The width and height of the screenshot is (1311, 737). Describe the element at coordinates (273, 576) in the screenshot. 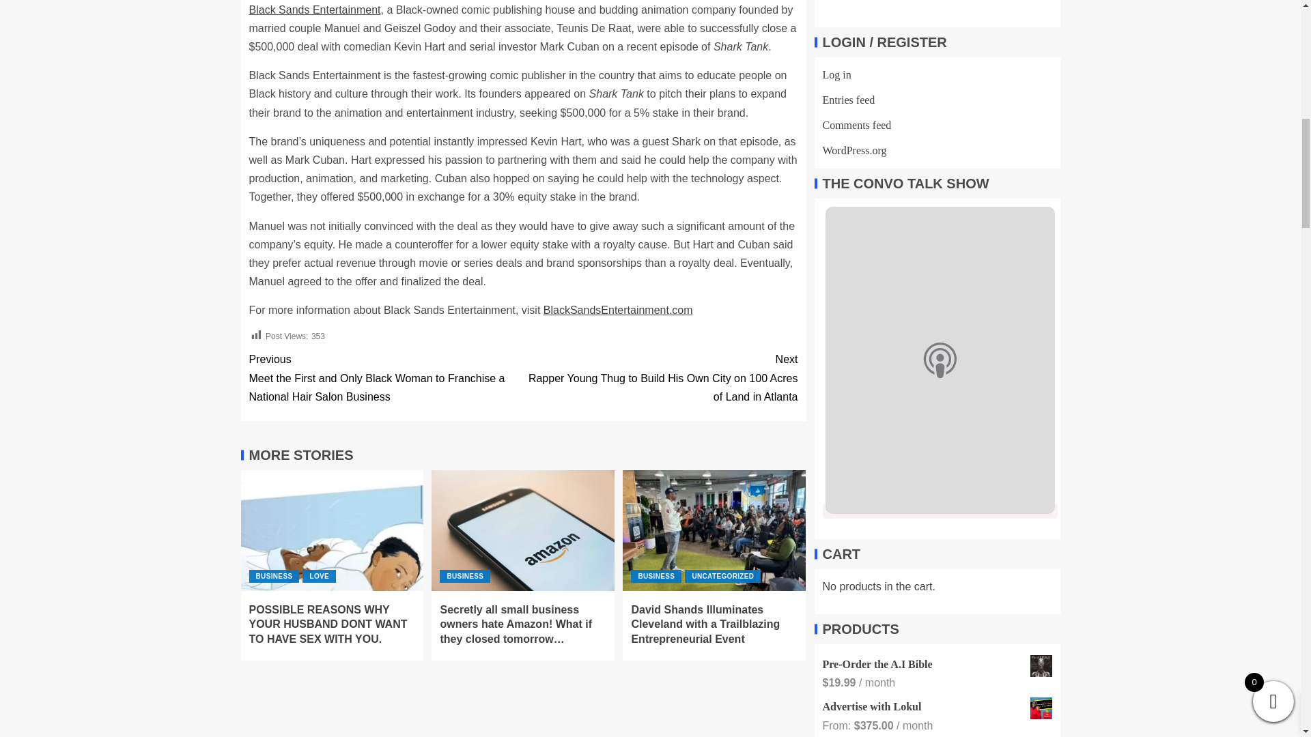

I see `BUSINESS` at that location.